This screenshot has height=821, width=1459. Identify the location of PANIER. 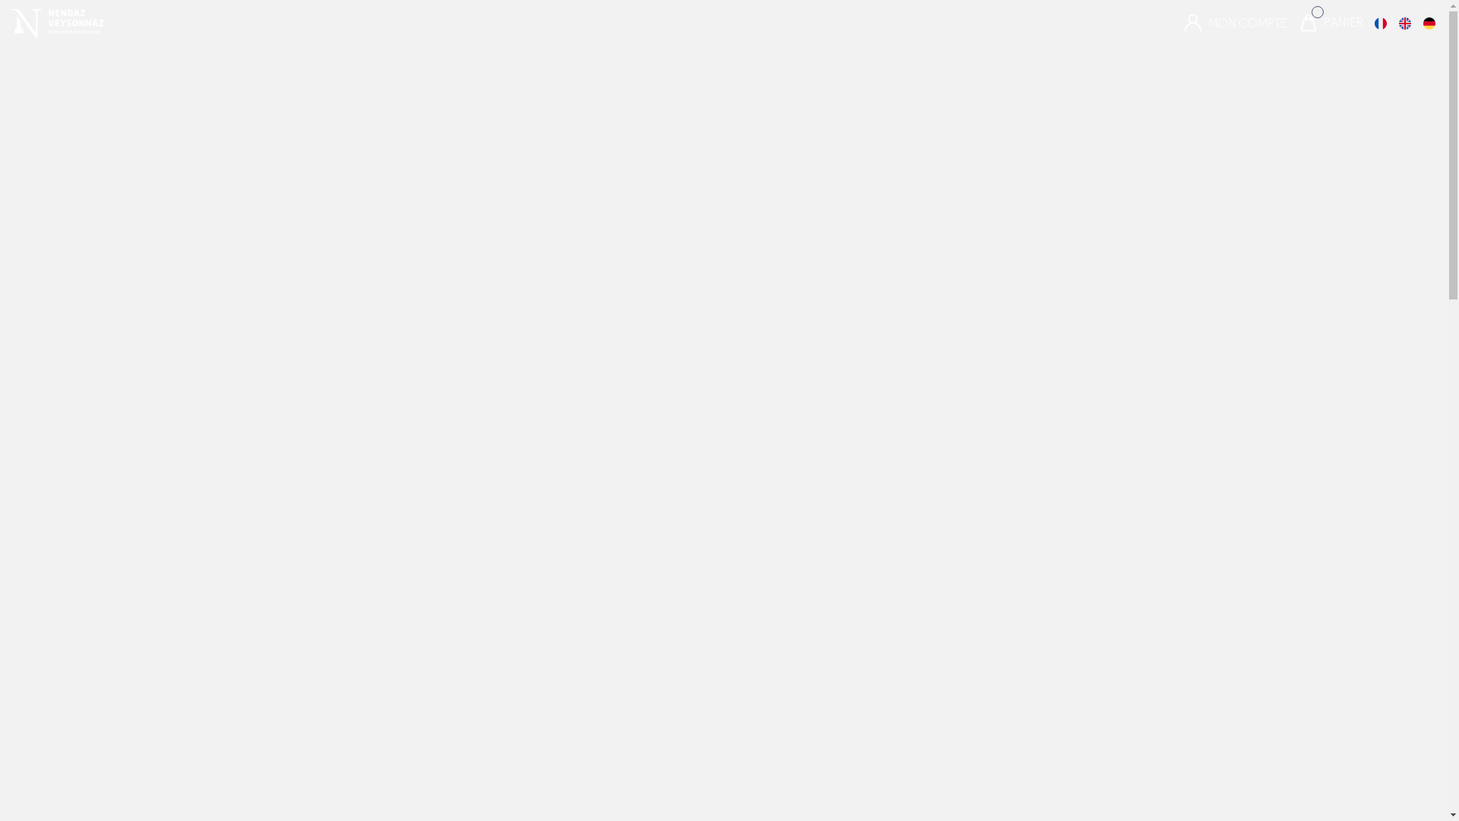
(1337, 23).